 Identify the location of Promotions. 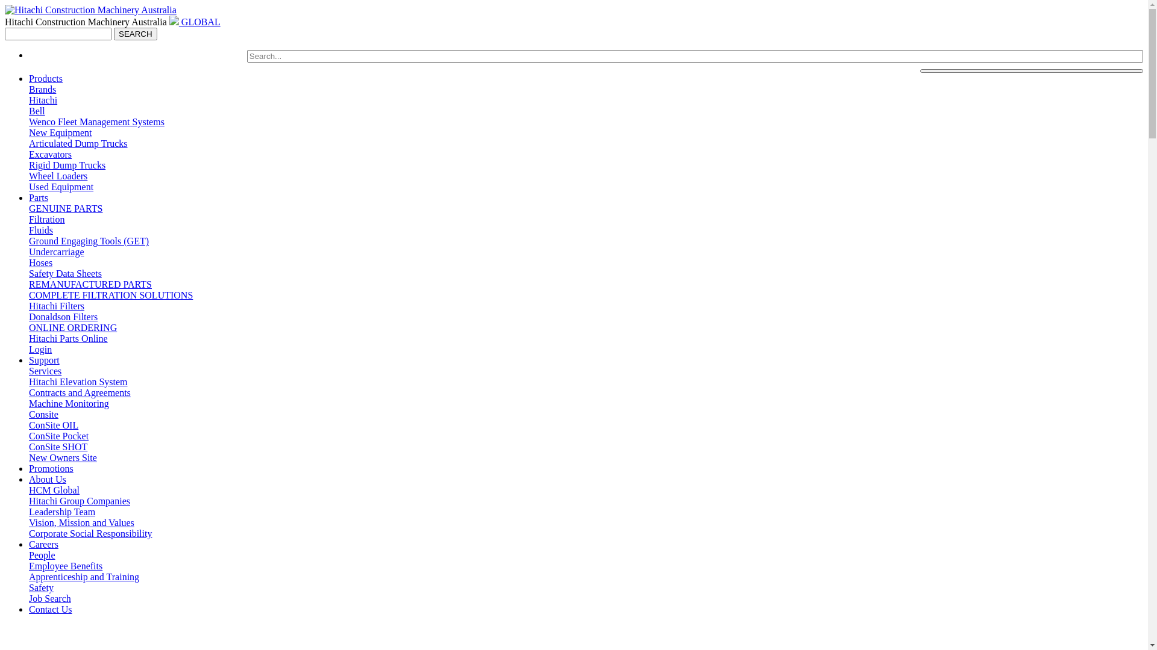
(51, 468).